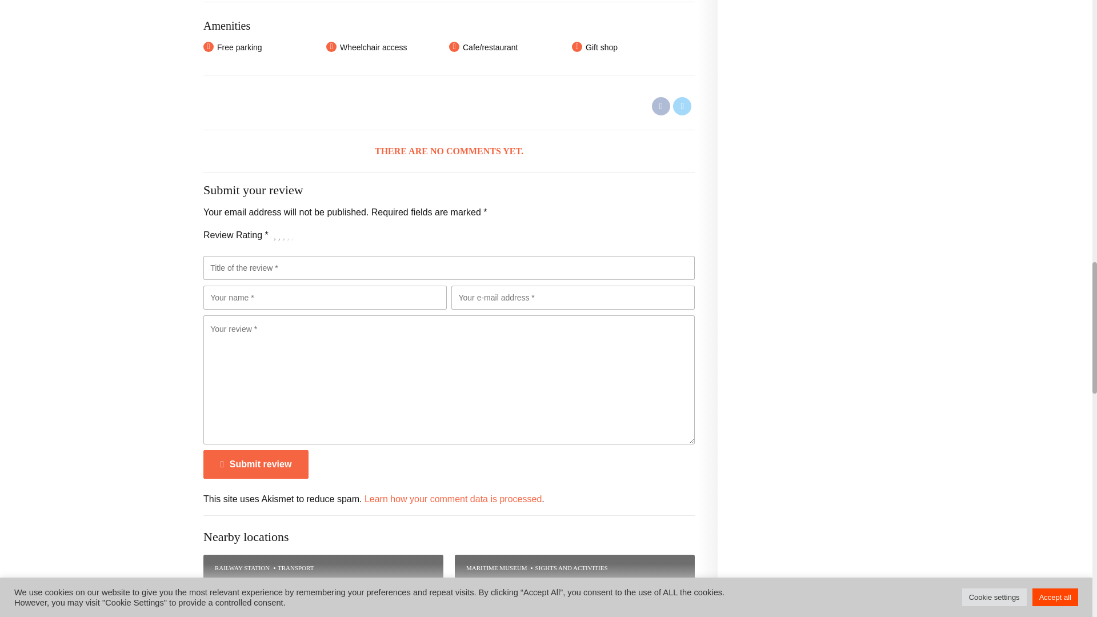 Image resolution: width=1097 pixels, height=617 pixels. I want to click on Share on Twitter, so click(682, 106).